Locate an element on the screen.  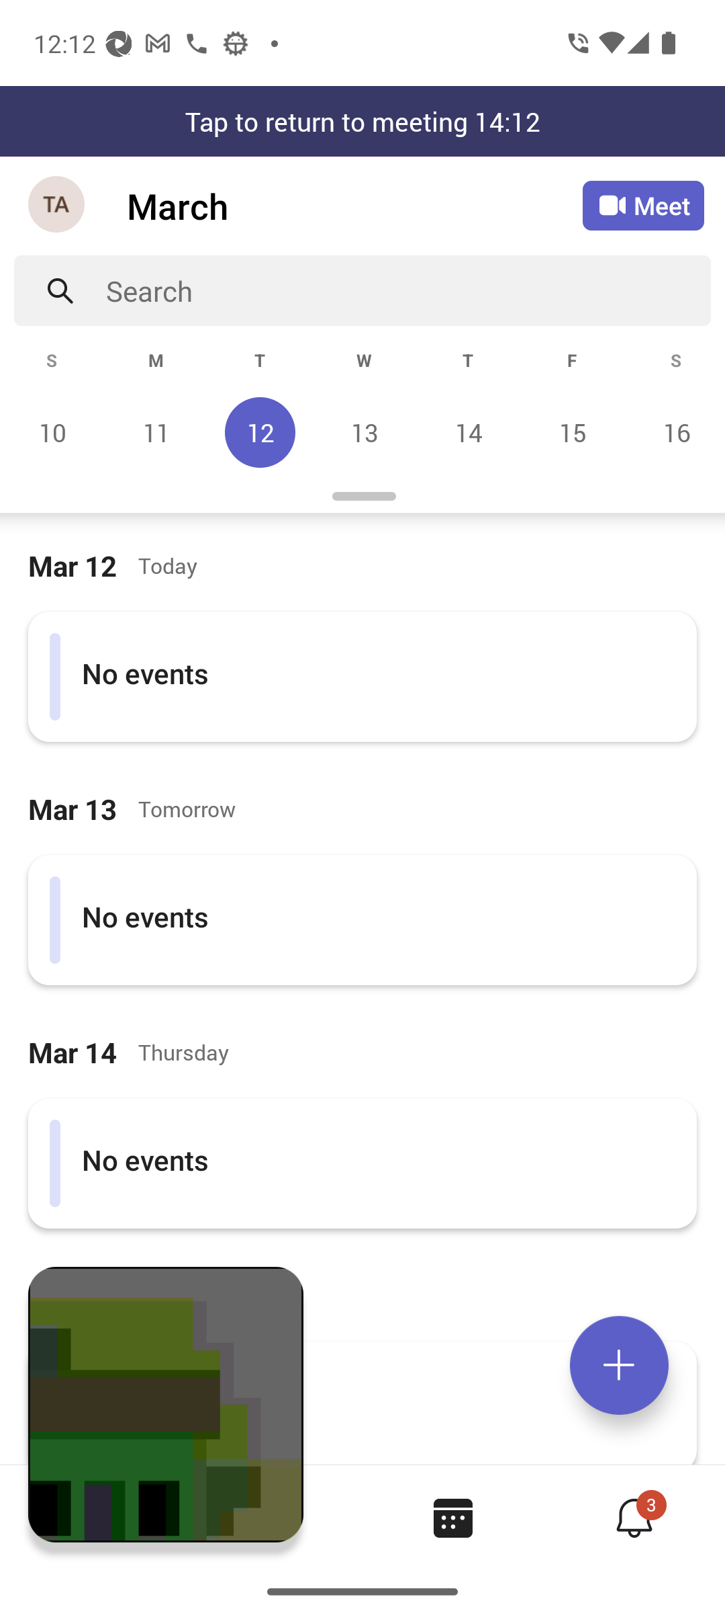
Meet Meet now or join with an ID is located at coordinates (643, 206).